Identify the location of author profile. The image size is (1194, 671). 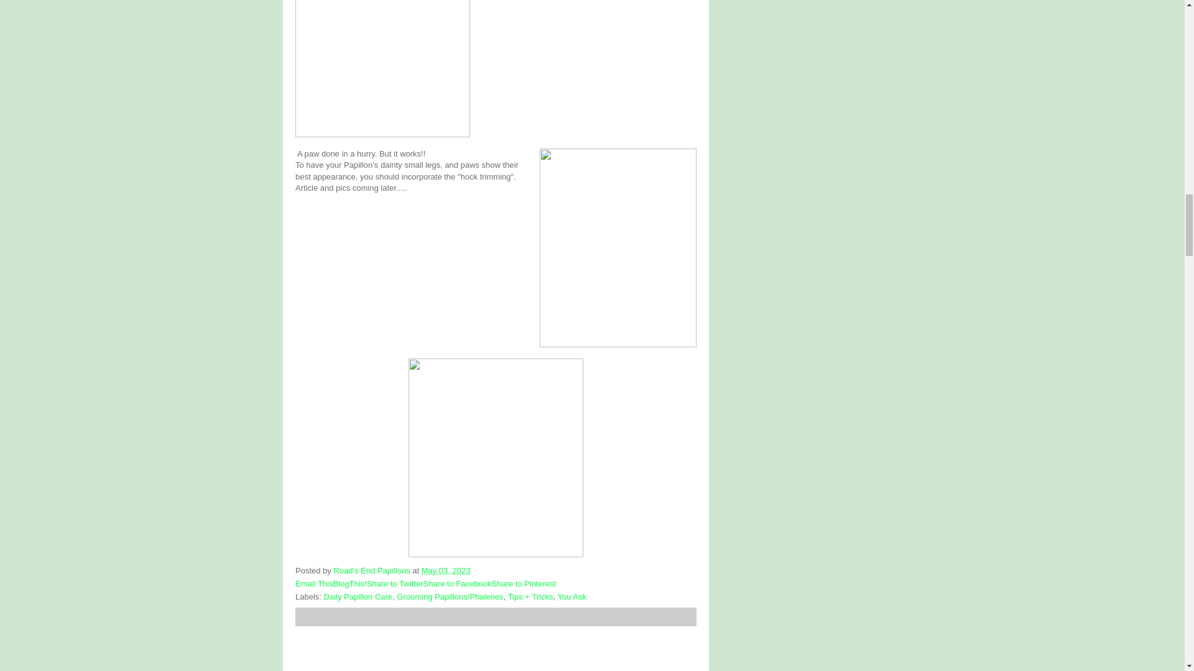
(372, 570).